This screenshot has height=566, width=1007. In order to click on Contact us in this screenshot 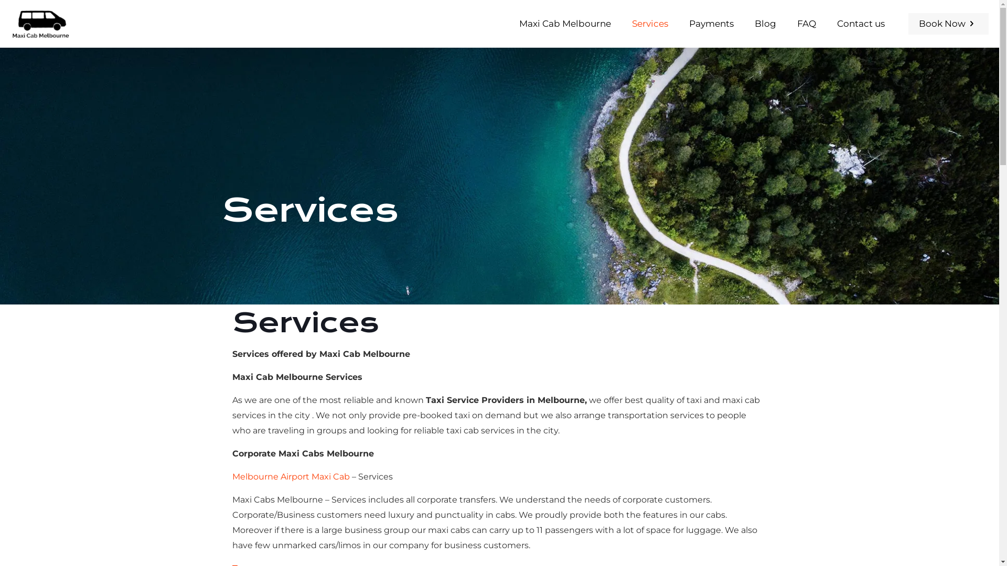, I will do `click(861, 24)`.